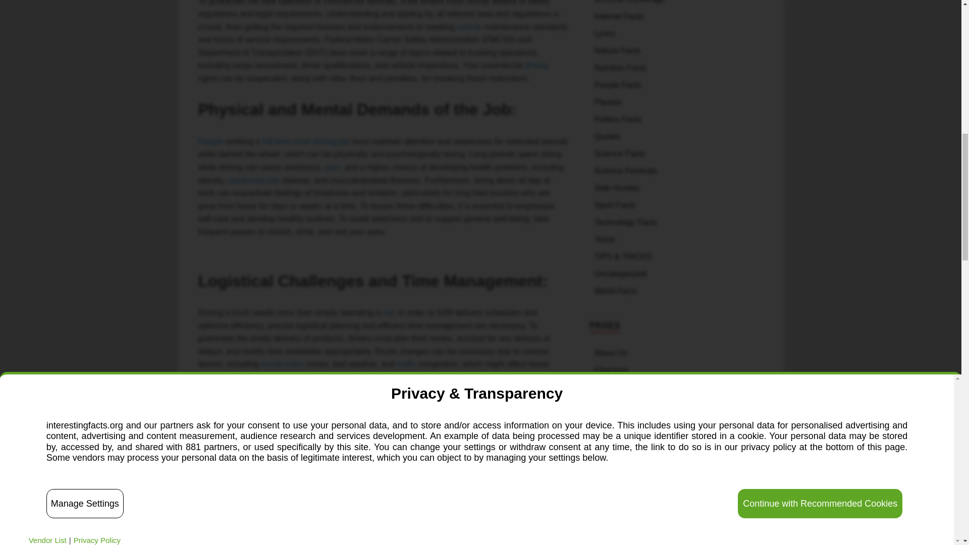  Describe the element at coordinates (388, 312) in the screenshot. I see `car` at that location.